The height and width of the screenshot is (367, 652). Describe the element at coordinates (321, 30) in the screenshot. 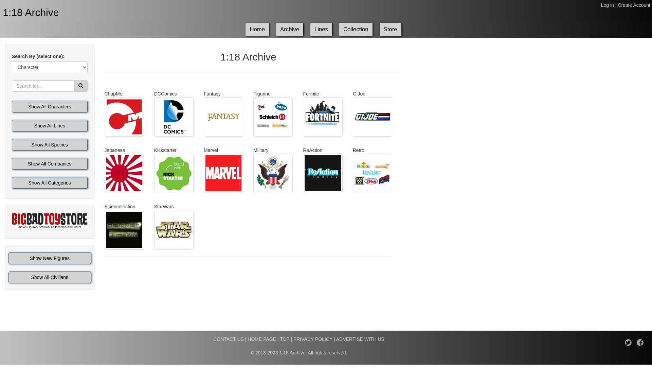

I see `Lines` at that location.